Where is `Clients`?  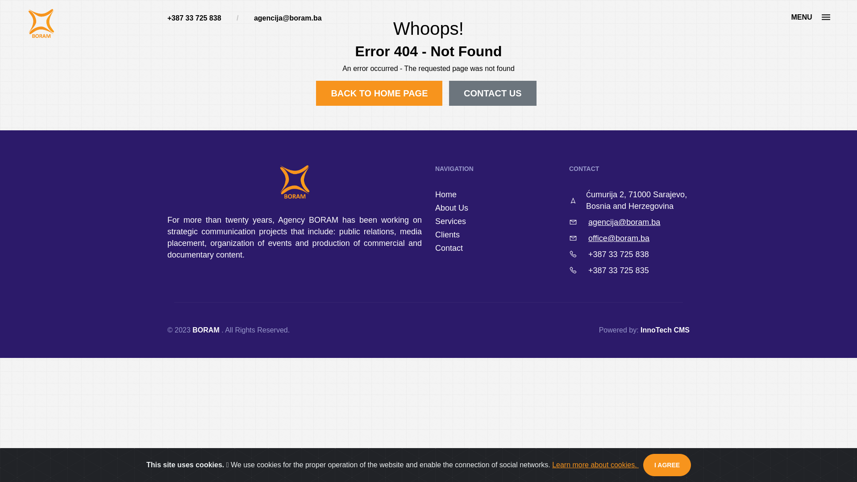 Clients is located at coordinates (447, 235).